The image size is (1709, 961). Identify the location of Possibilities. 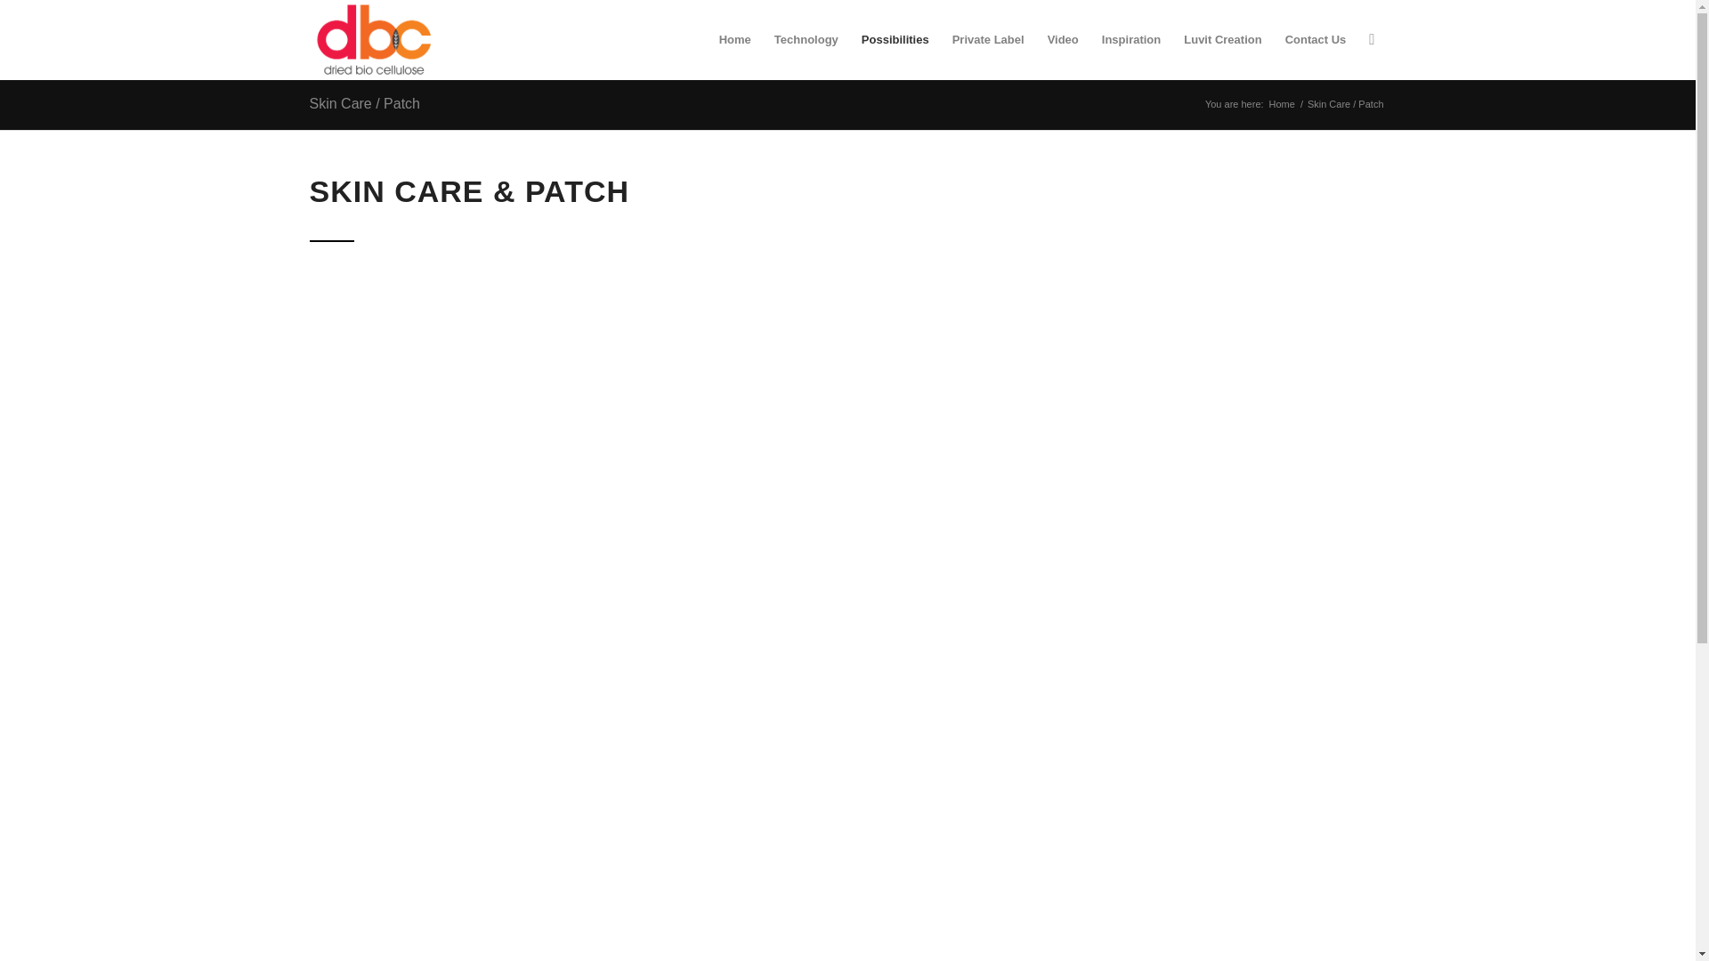
(895, 39).